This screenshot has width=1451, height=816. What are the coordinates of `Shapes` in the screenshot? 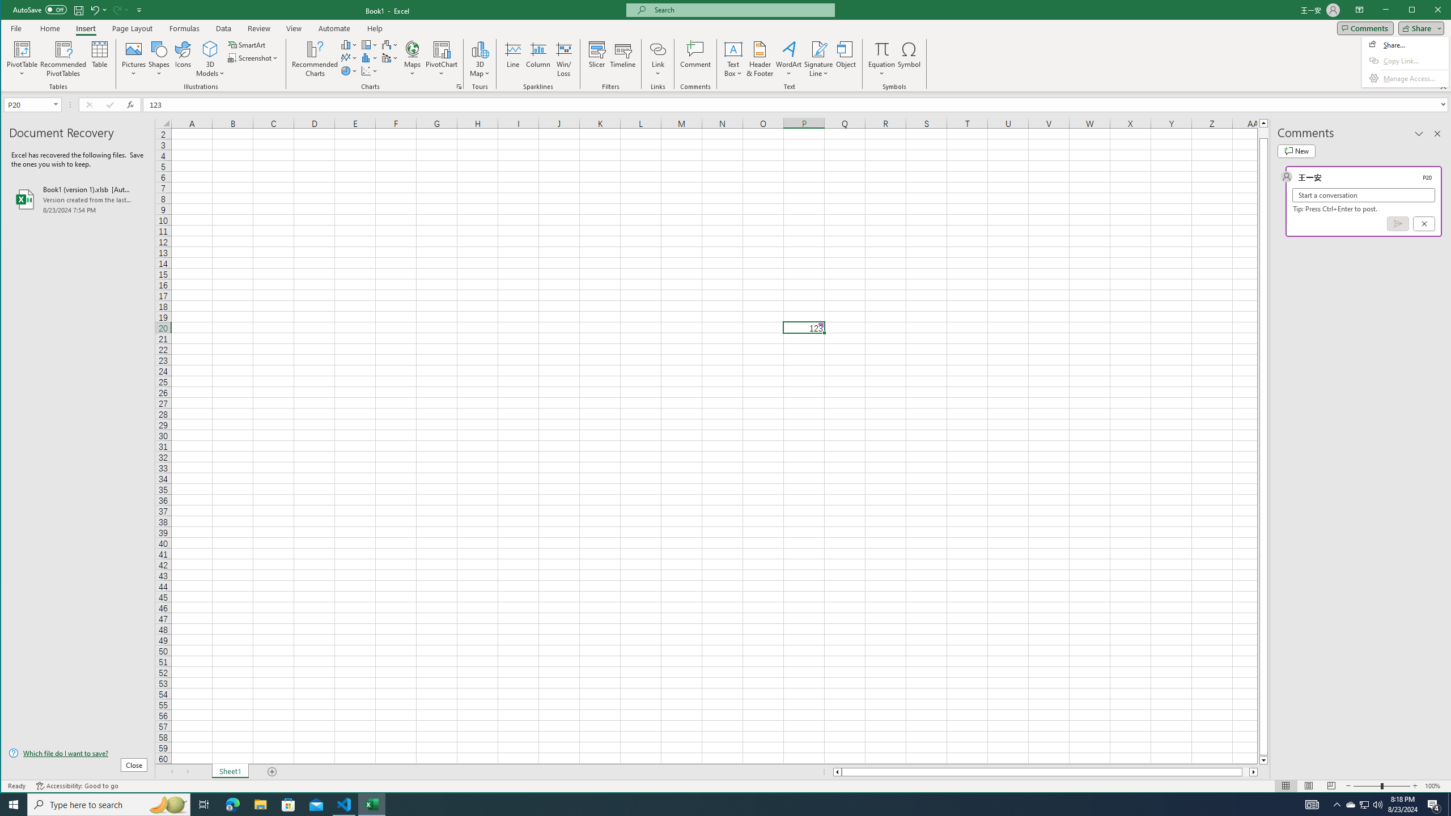 It's located at (160, 59).